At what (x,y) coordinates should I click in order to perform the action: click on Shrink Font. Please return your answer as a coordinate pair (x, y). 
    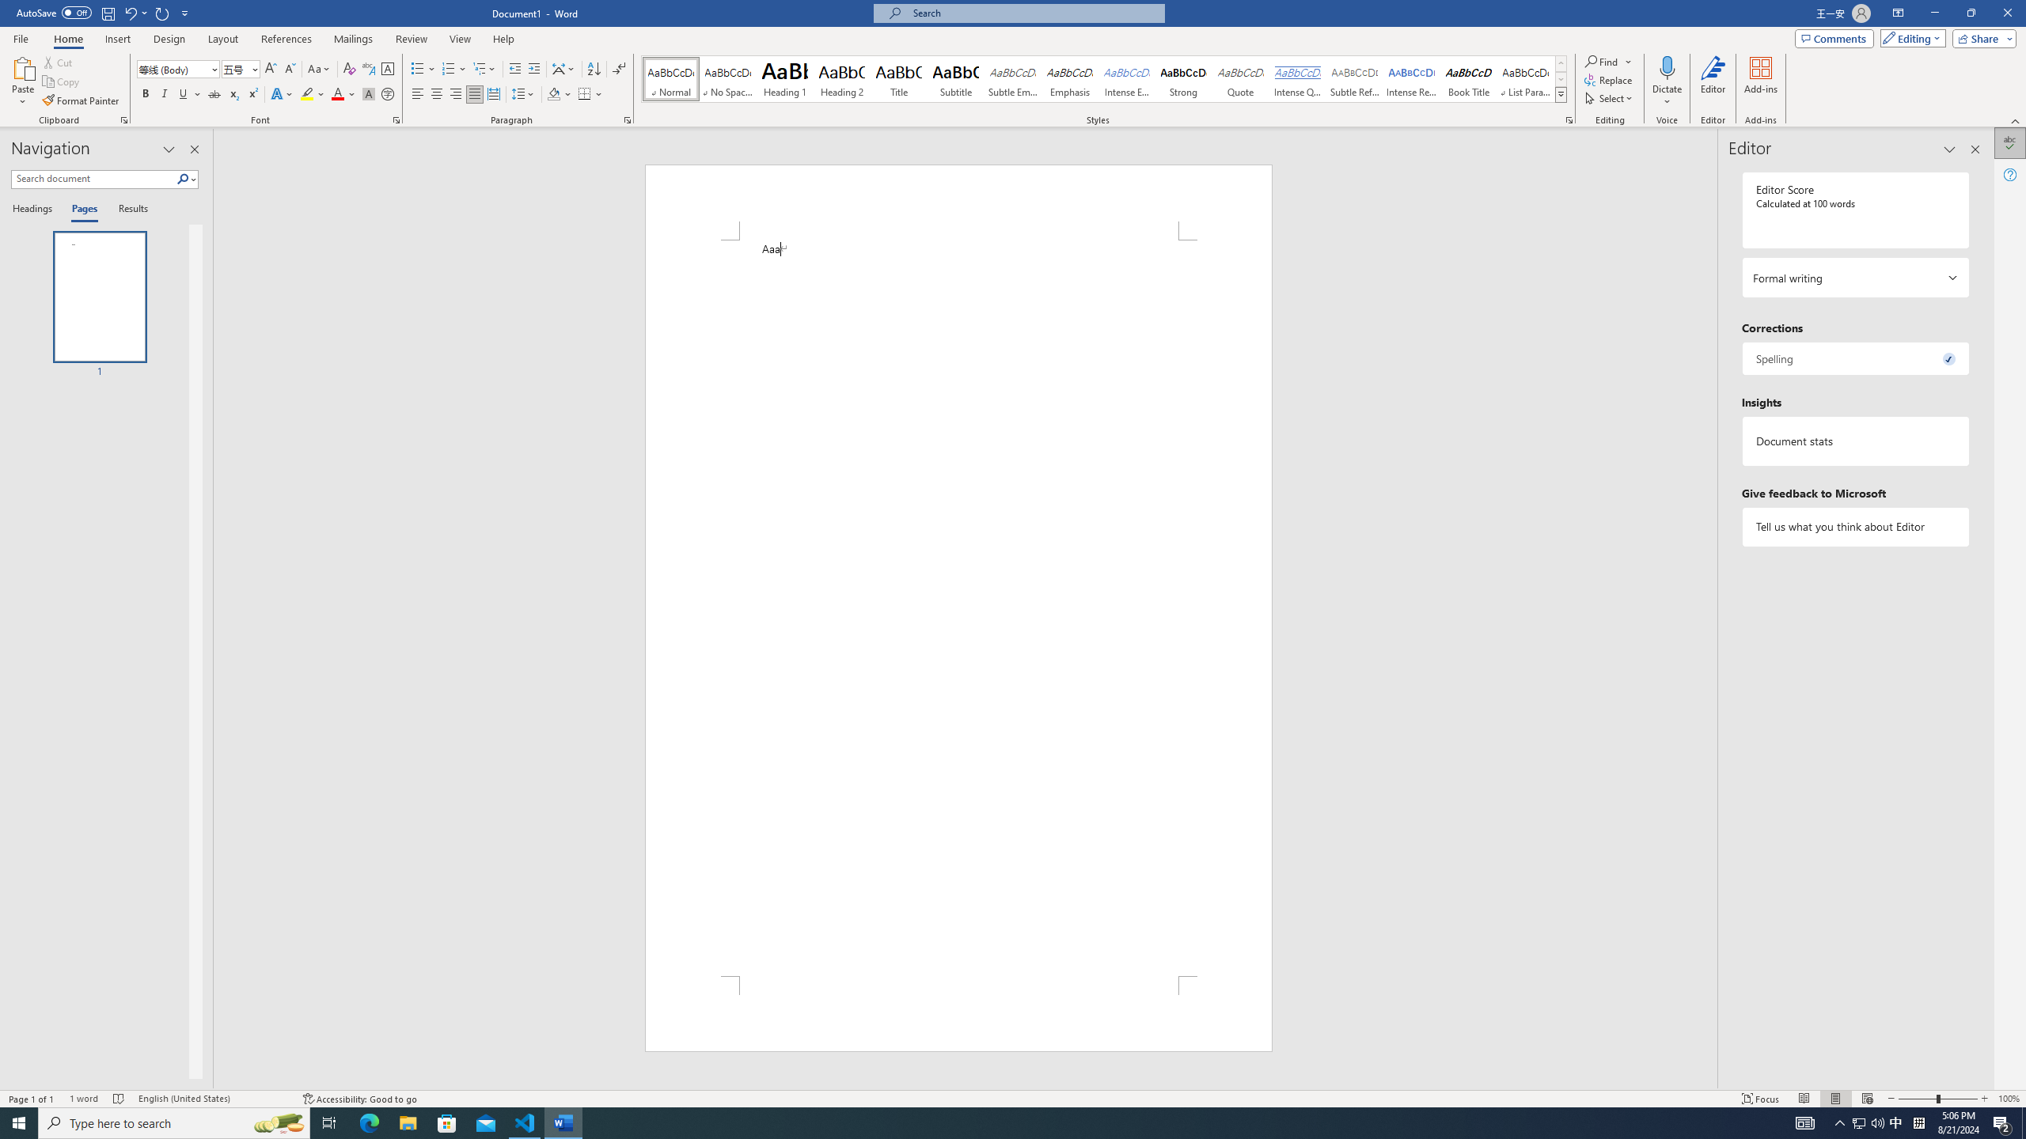
    Looking at the image, I should click on (290, 70).